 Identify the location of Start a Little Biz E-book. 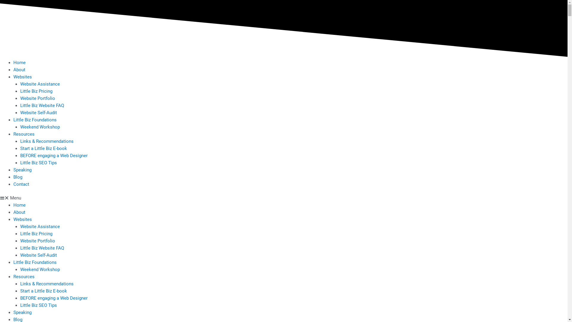
(43, 148).